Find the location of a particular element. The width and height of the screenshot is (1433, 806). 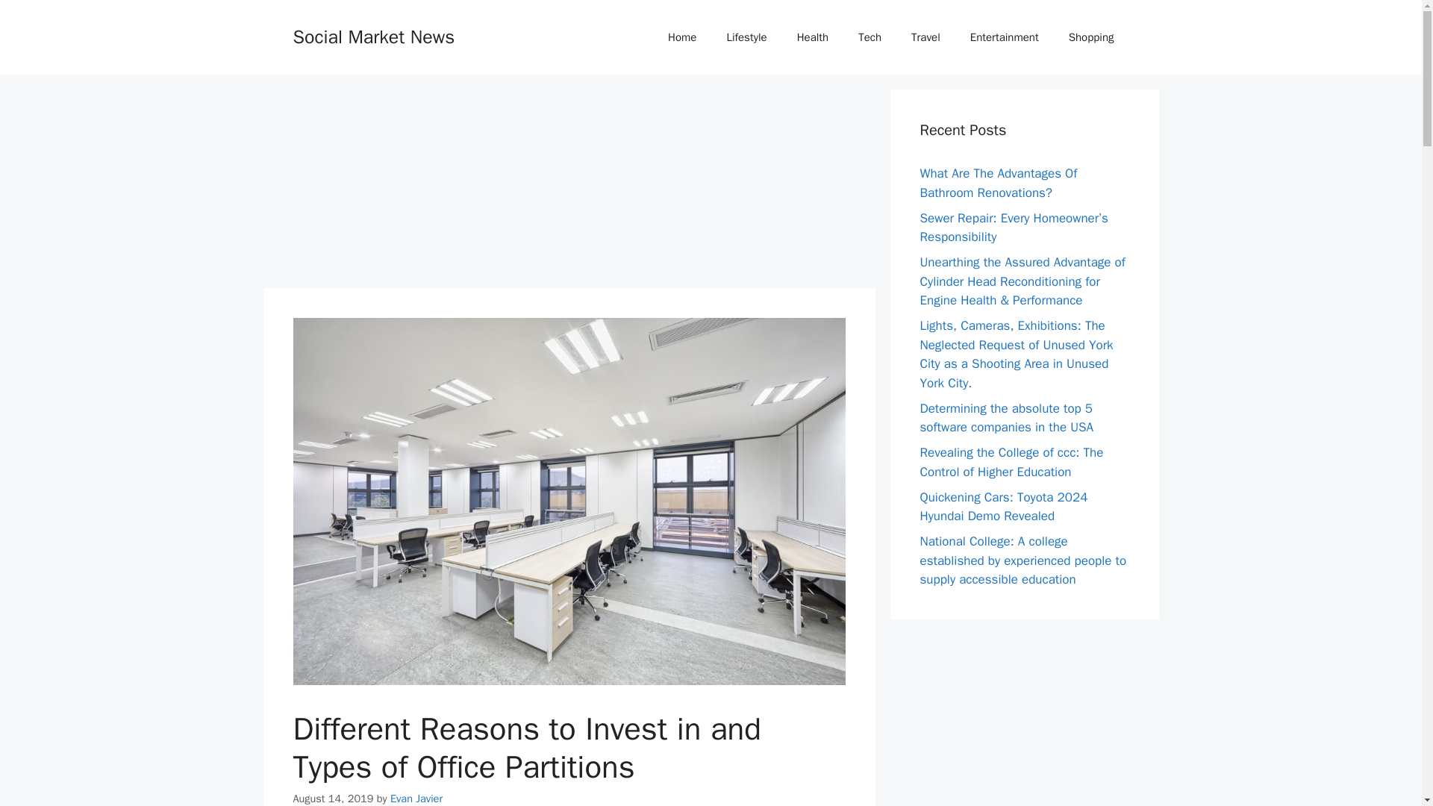

Home is located at coordinates (682, 37).